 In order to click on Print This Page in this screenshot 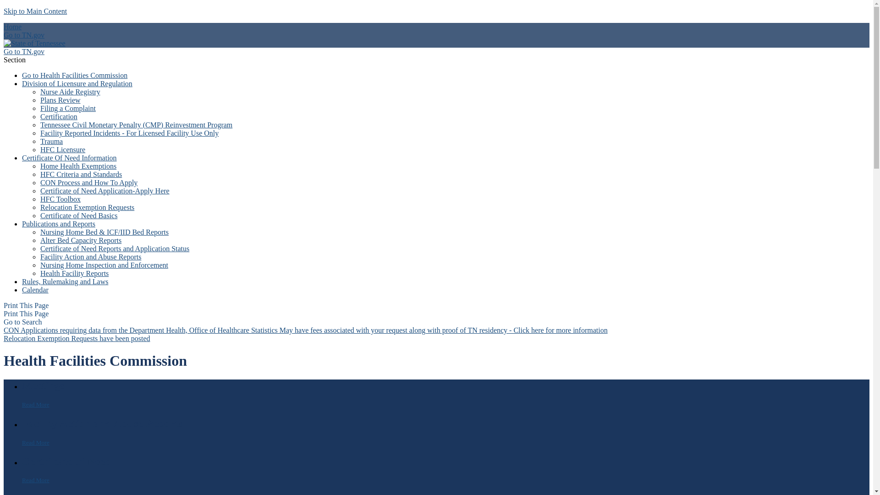, I will do `click(26, 313)`.